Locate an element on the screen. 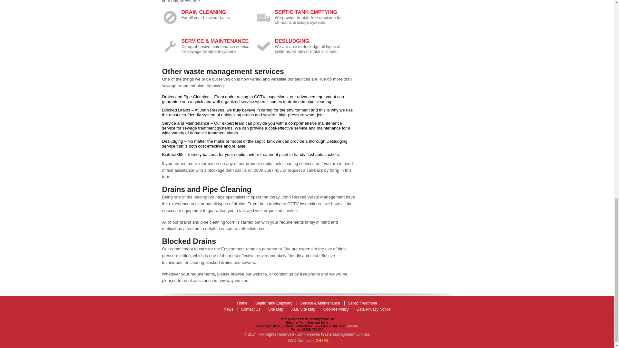  News is located at coordinates (228, 309).